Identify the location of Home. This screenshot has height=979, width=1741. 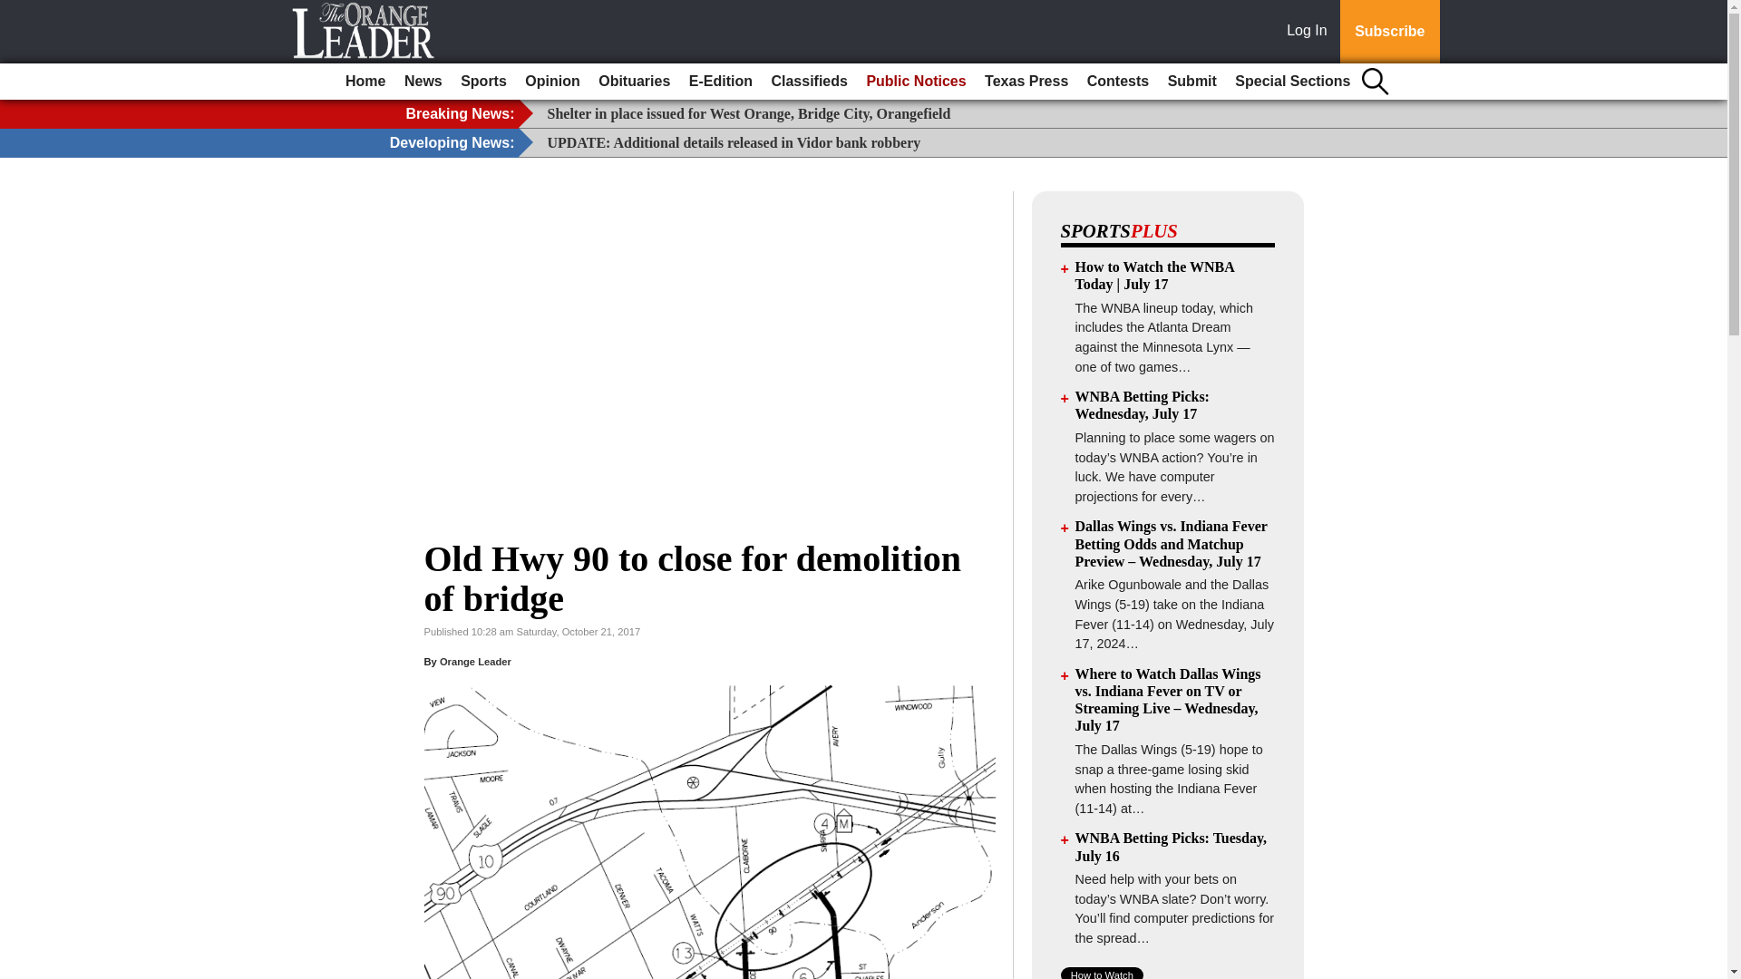
(365, 82).